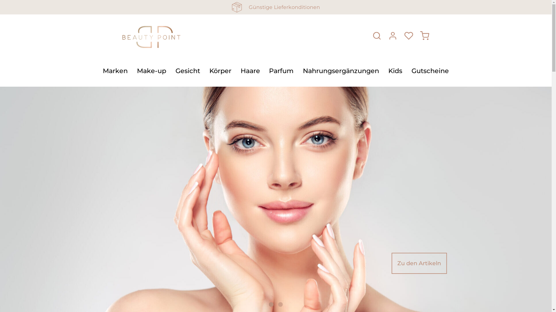  Describe the element at coordinates (409, 37) in the screenshot. I see `Merkliste` at that location.